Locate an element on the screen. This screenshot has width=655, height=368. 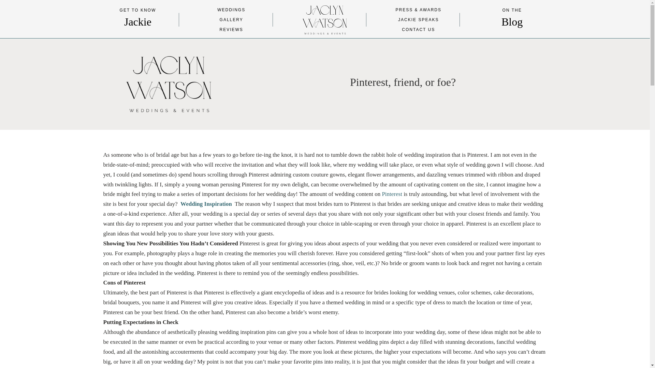
Wedding Inspiration  is located at coordinates (207, 204).